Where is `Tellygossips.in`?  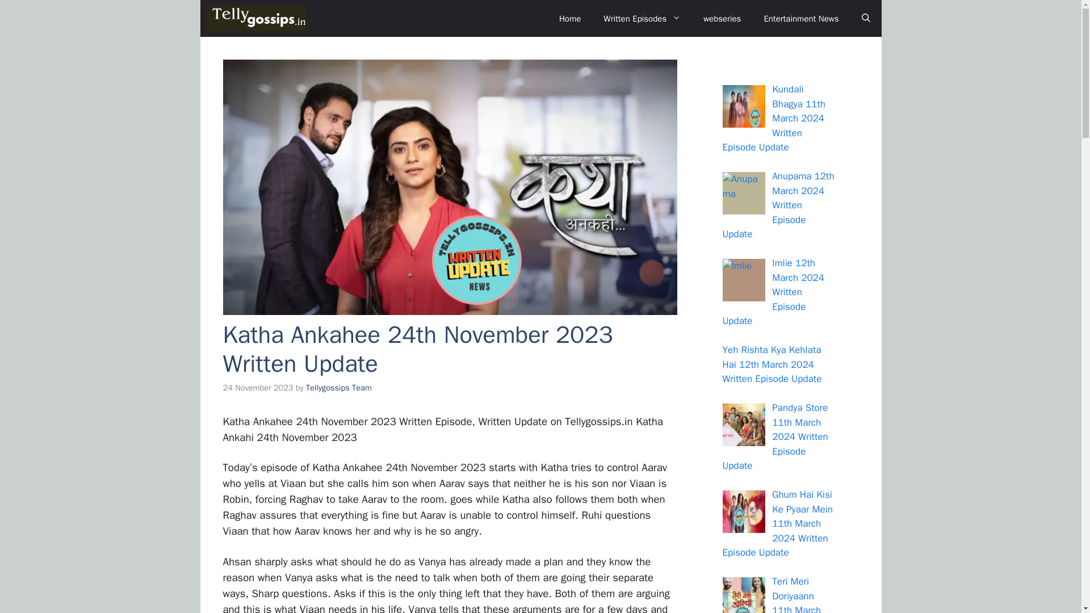
Tellygossips.in is located at coordinates (255, 18).